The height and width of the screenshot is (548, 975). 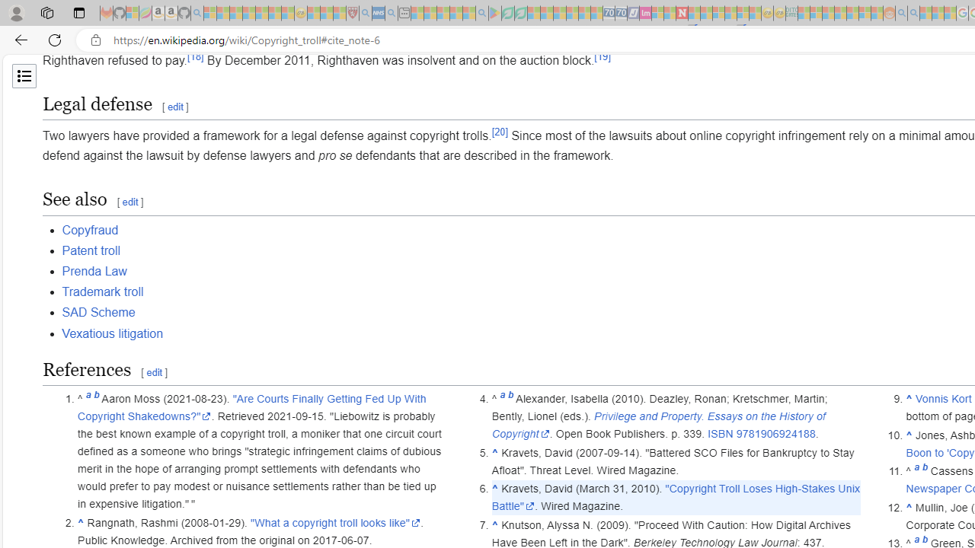 What do you see at coordinates (456, 14) in the screenshot?
I see `Pets - MSN - Sleeping` at bounding box center [456, 14].